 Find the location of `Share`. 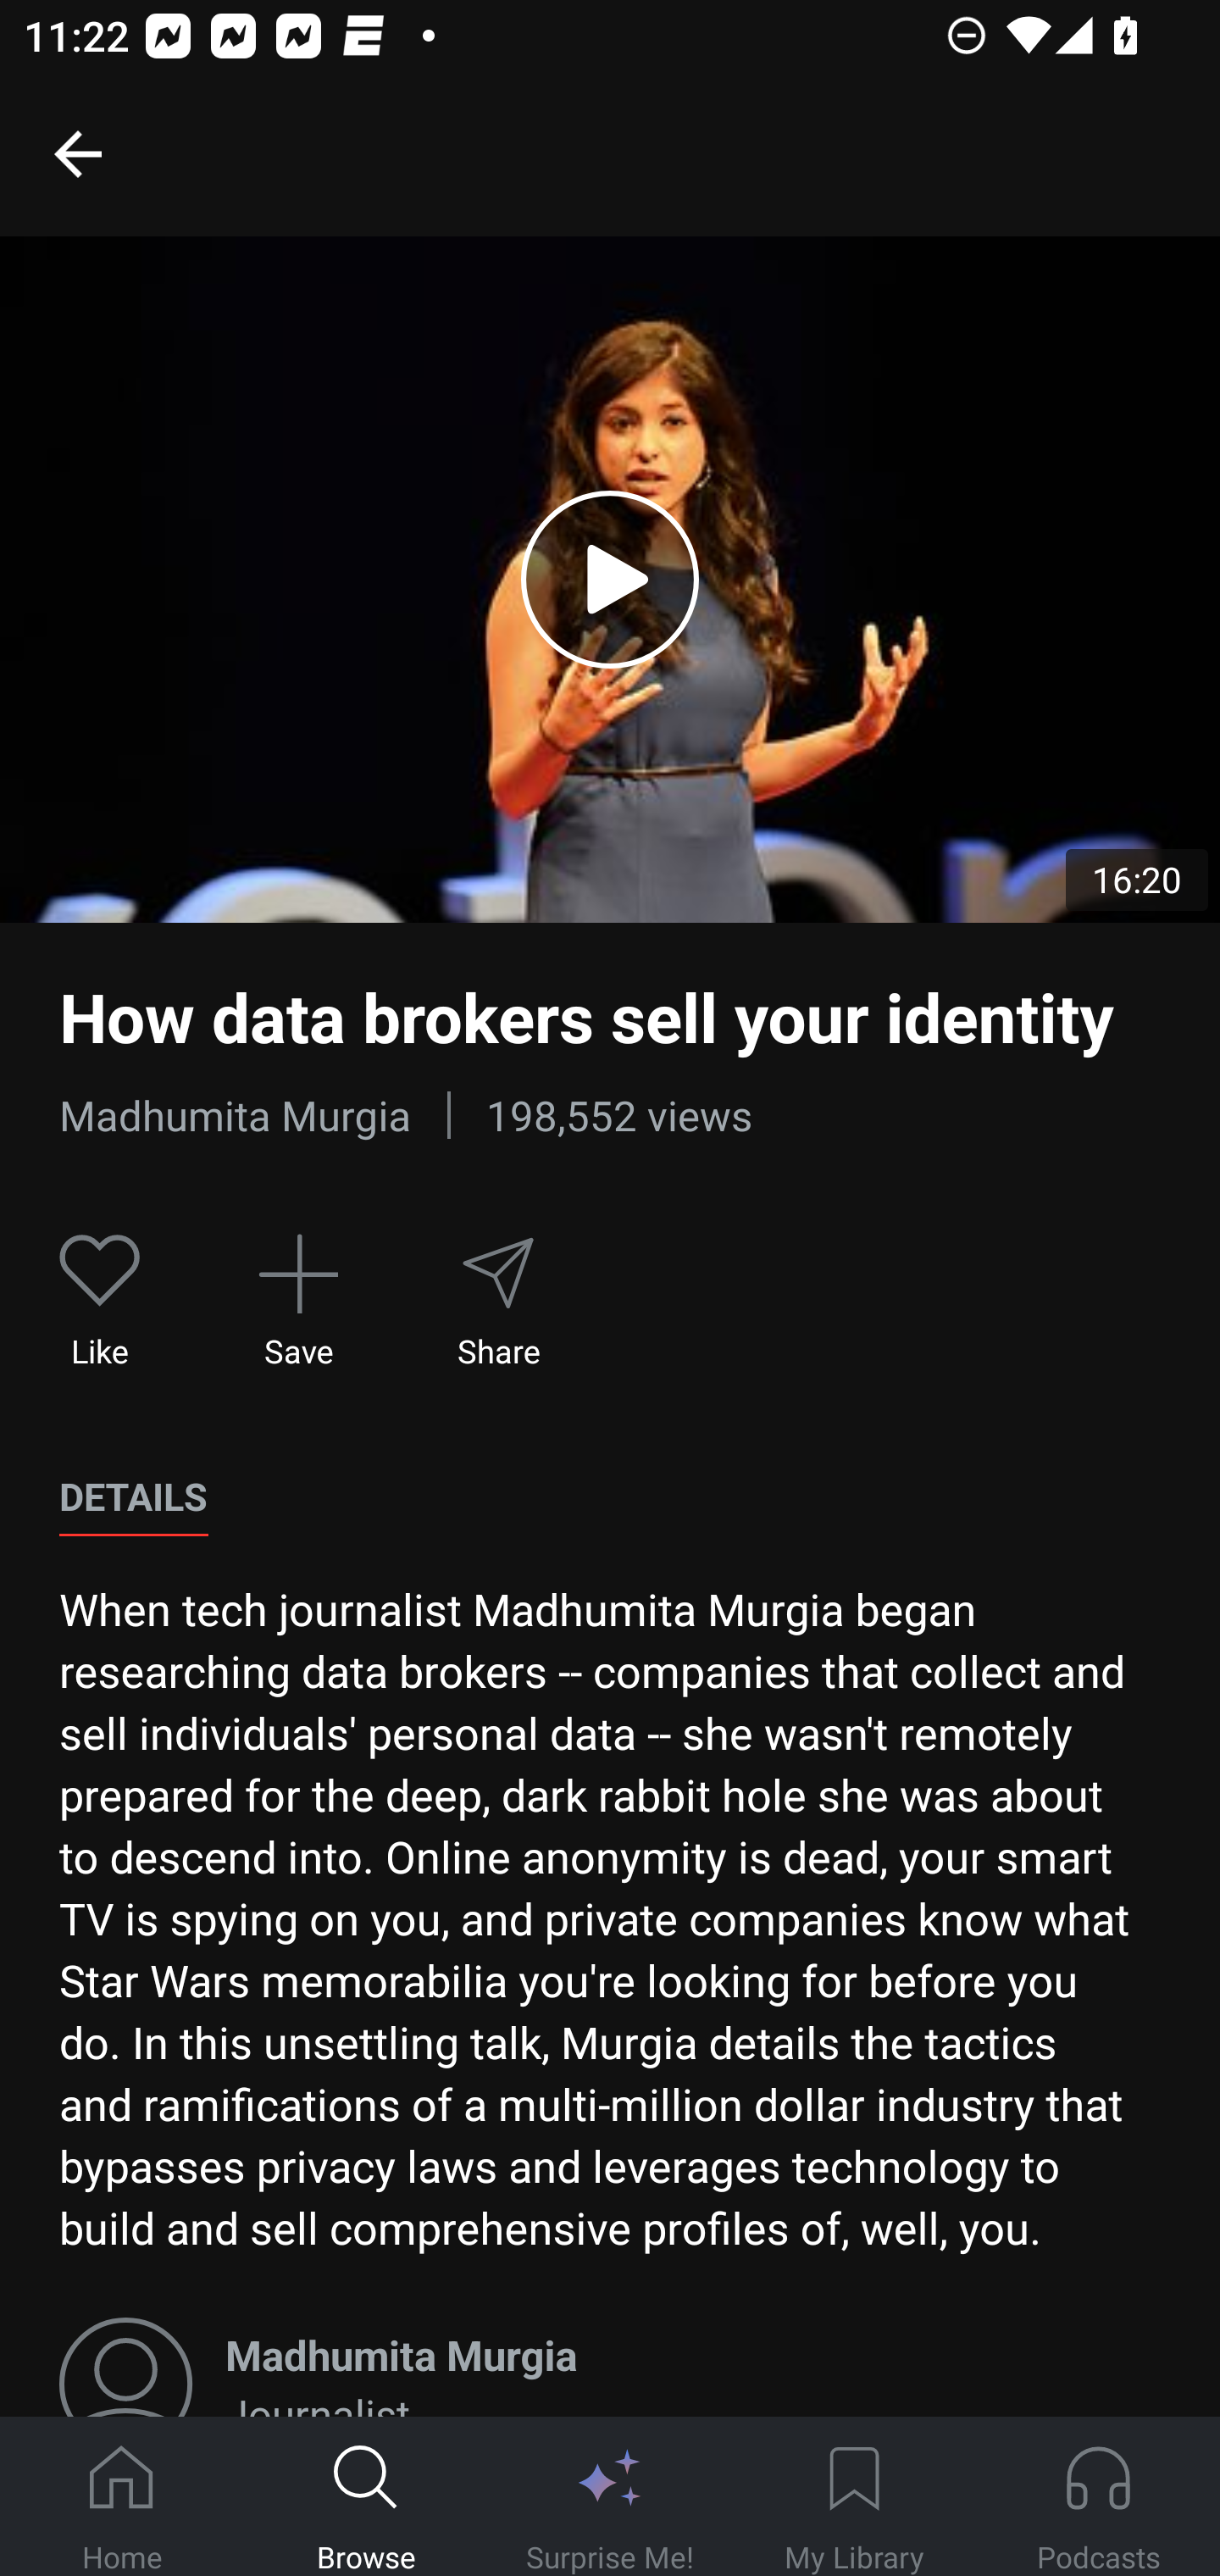

Share is located at coordinates (497, 1303).